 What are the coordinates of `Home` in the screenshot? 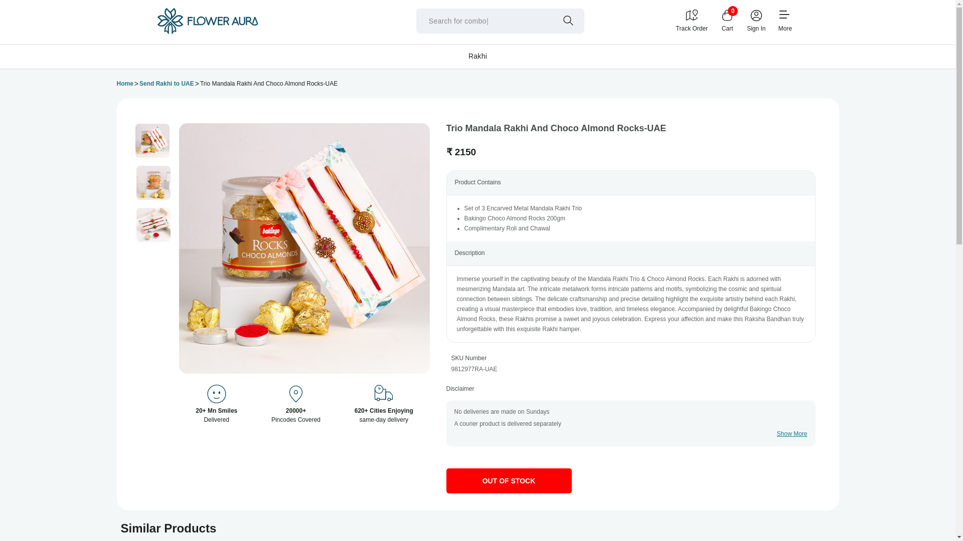 It's located at (207, 32).